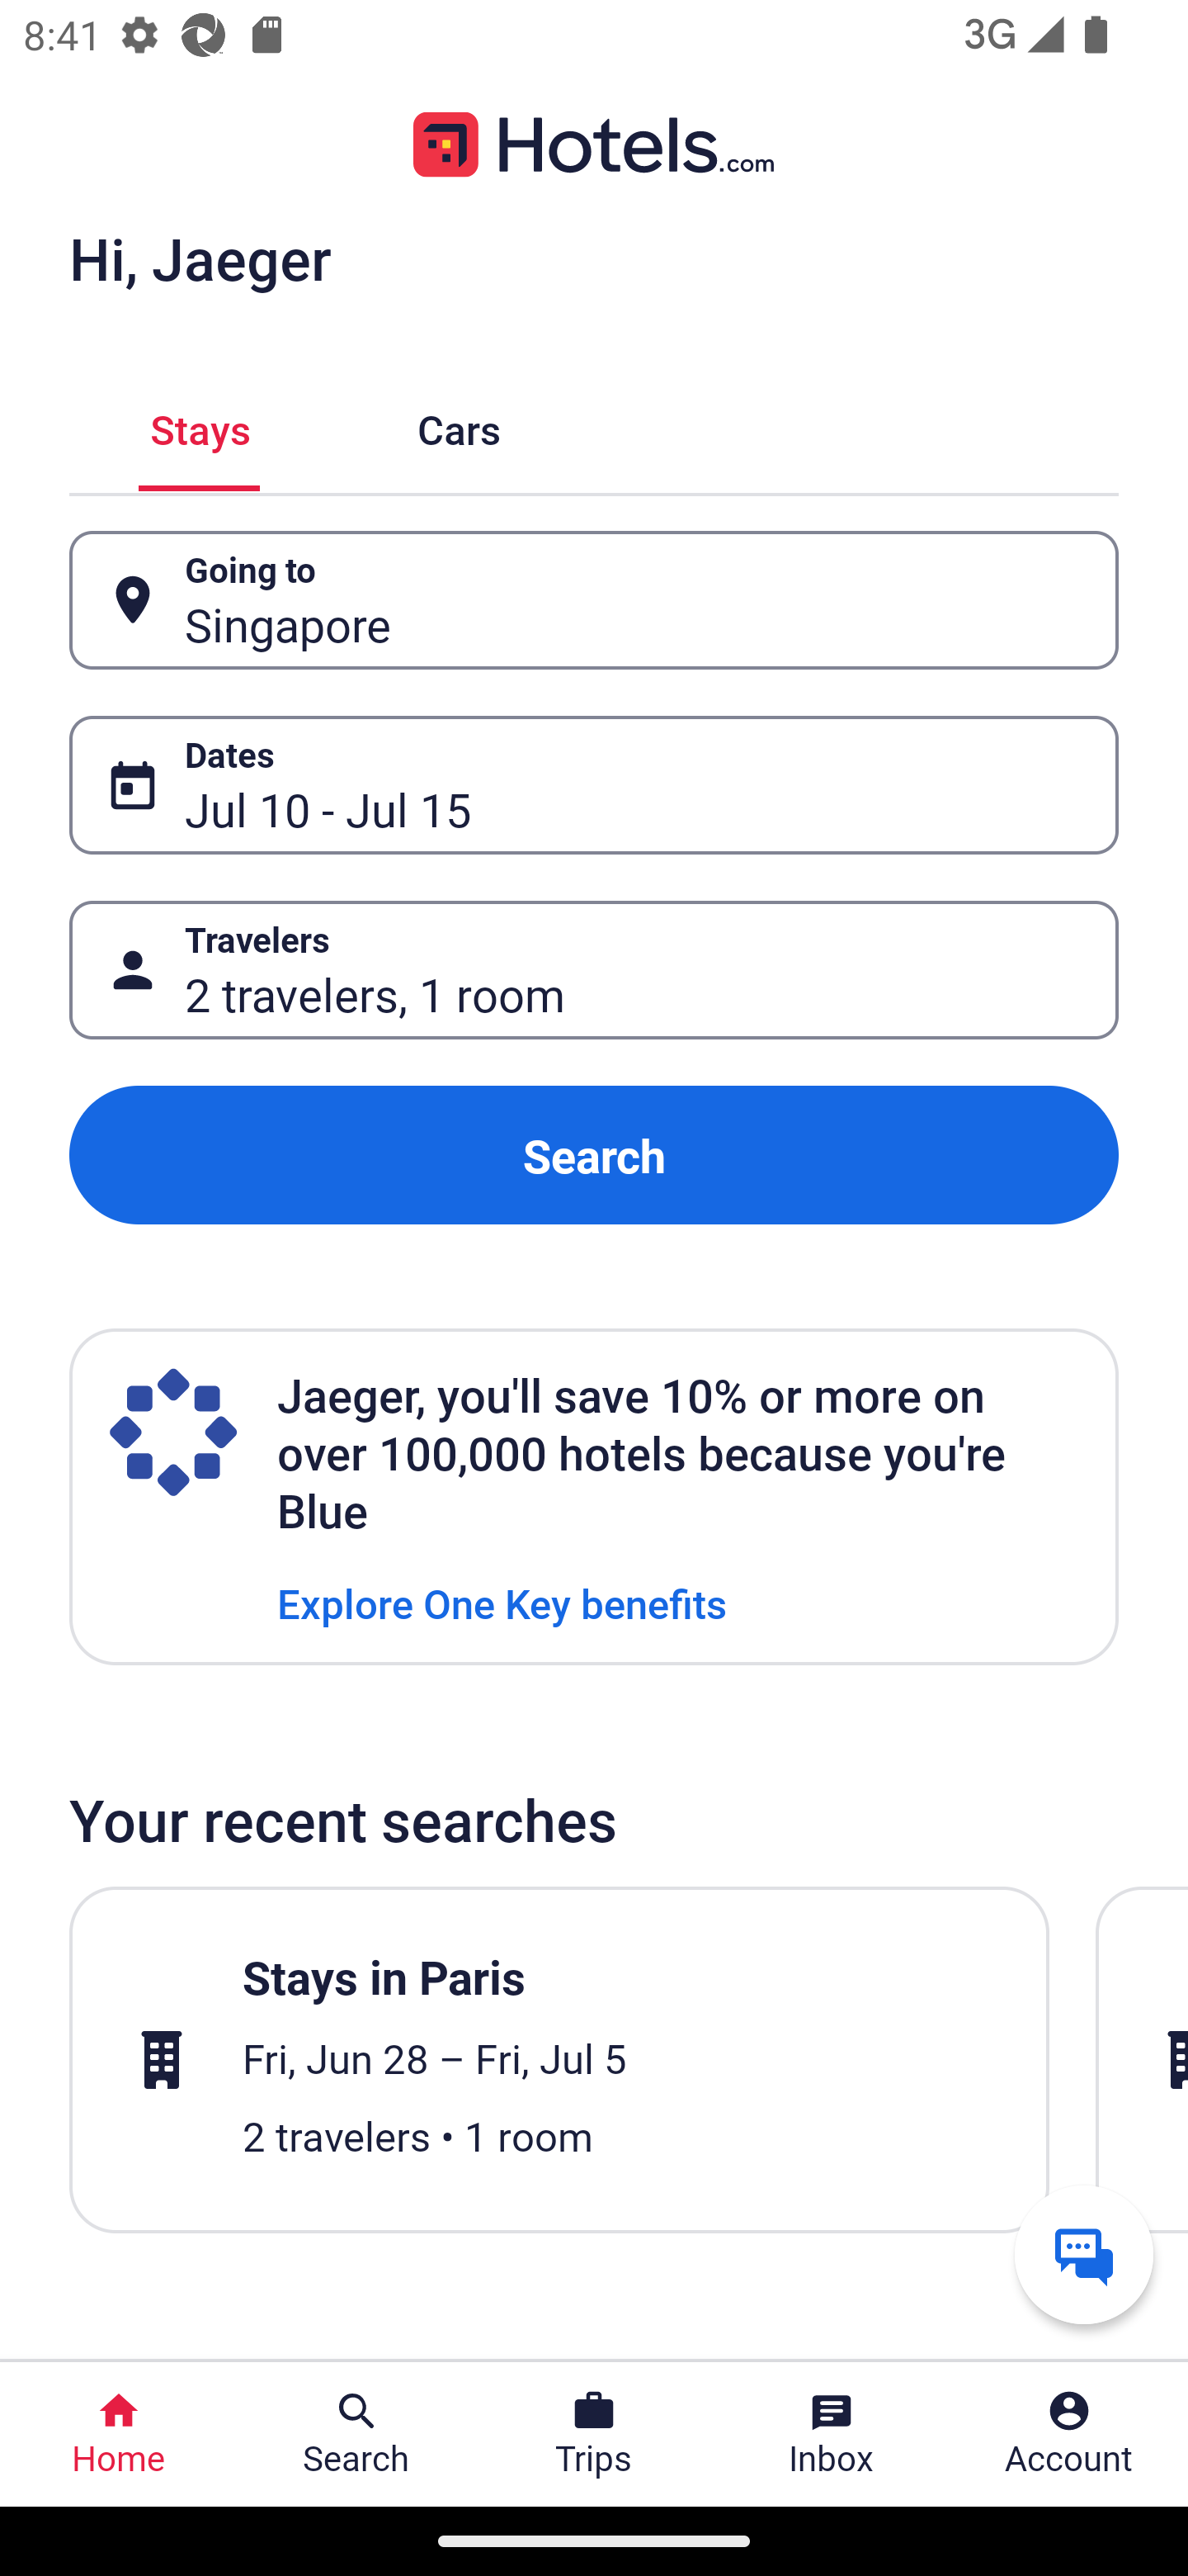 The height and width of the screenshot is (2576, 1188). I want to click on Search Search Button, so click(356, 2434).